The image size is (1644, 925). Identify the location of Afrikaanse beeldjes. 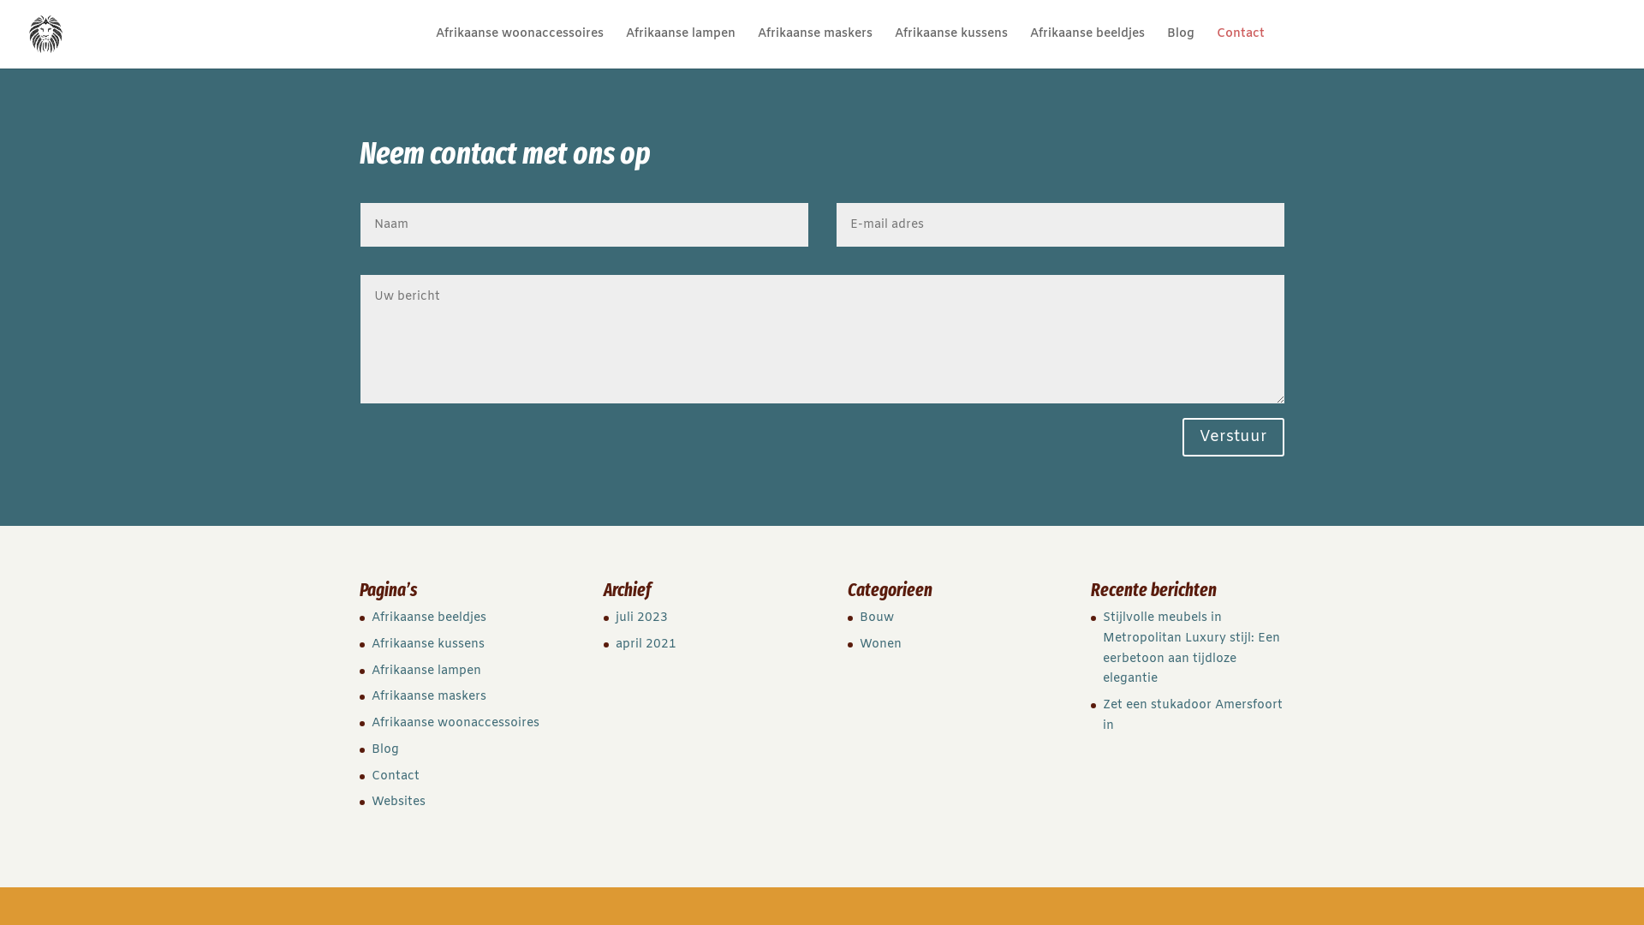
(1087, 48).